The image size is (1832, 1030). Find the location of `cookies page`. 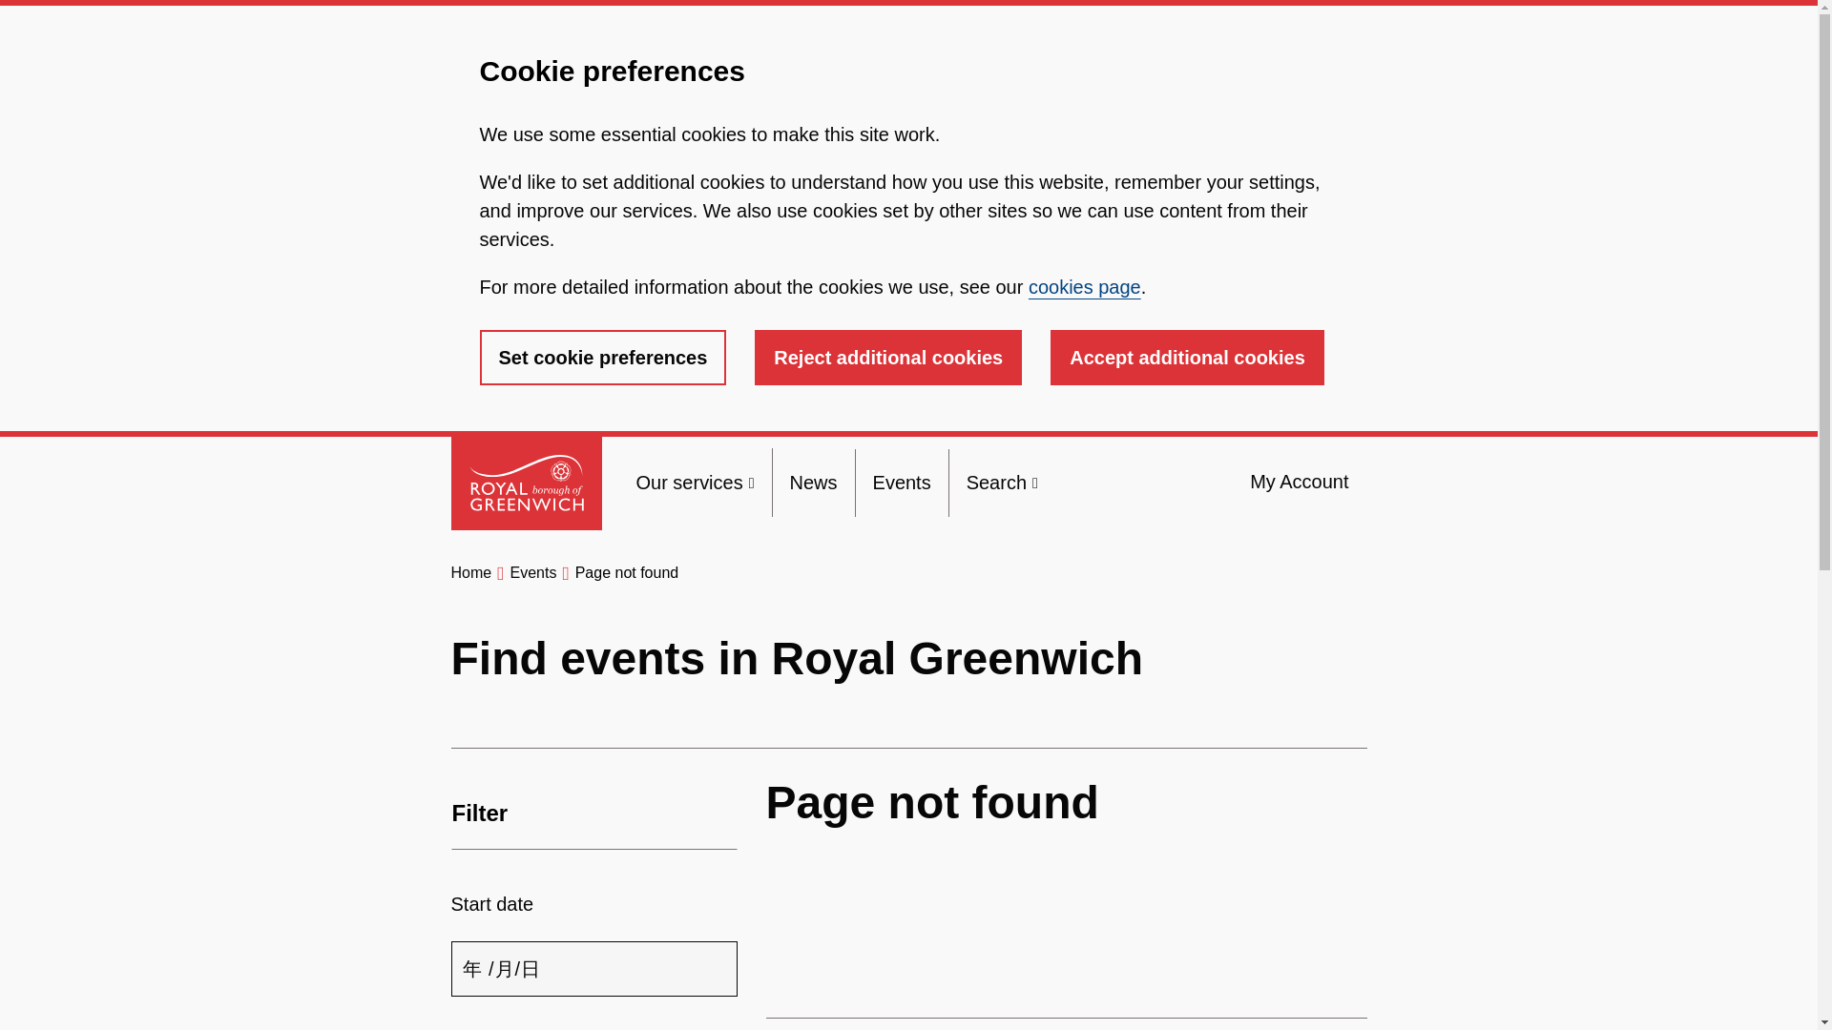

cookies page is located at coordinates (1084, 287).